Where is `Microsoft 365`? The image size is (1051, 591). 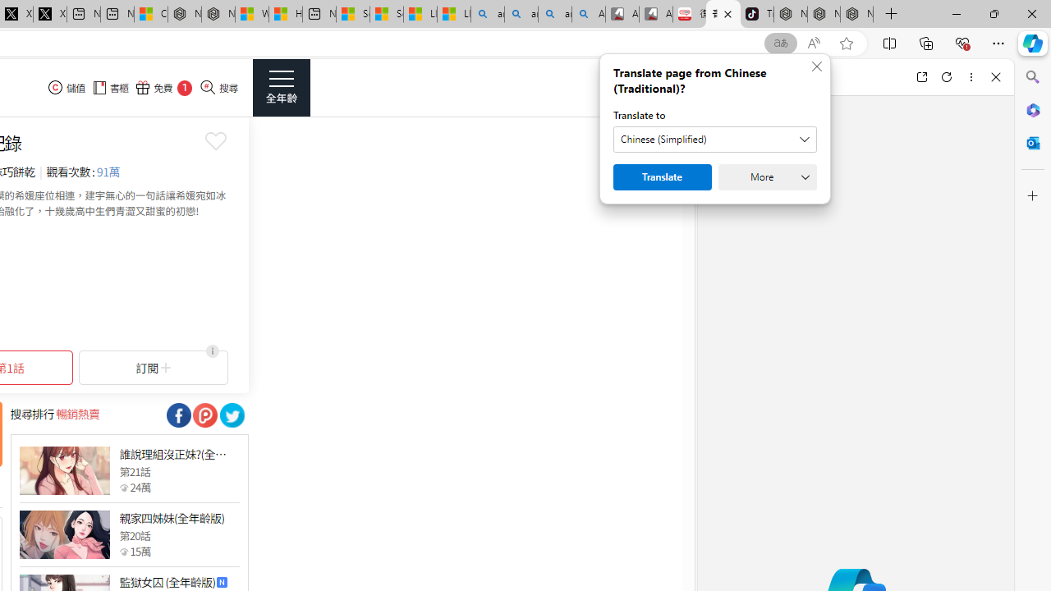
Microsoft 365 is located at coordinates (1033, 109).